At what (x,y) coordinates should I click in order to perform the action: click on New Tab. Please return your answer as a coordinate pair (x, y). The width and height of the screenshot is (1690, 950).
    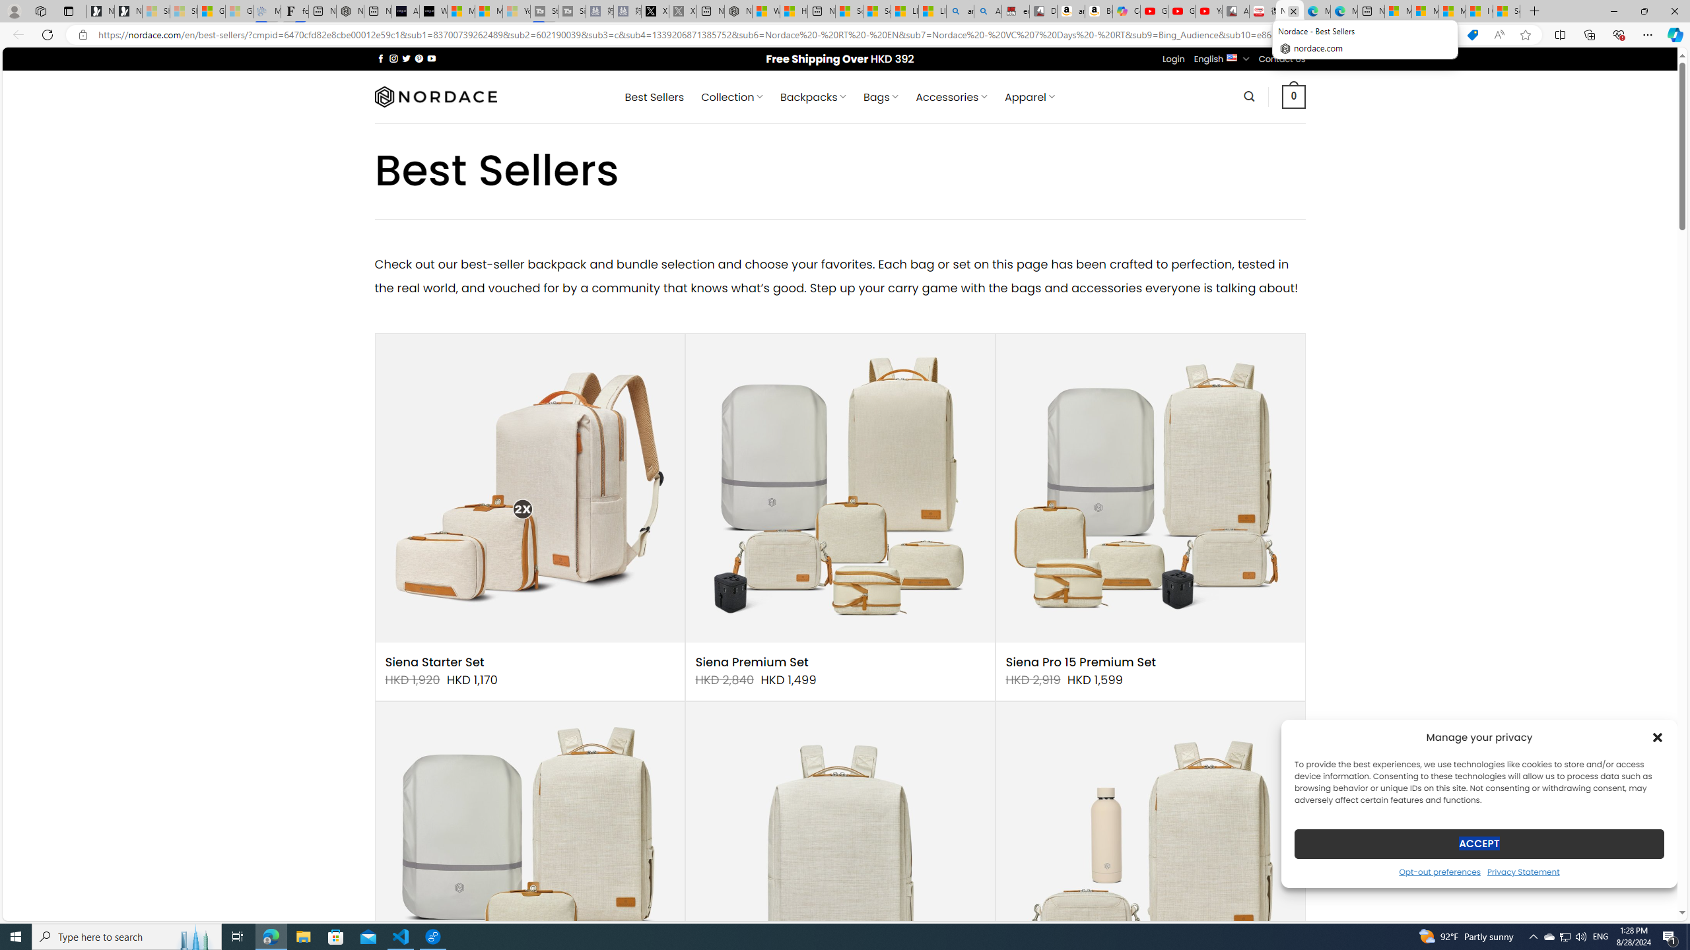
    Looking at the image, I should click on (1535, 11).